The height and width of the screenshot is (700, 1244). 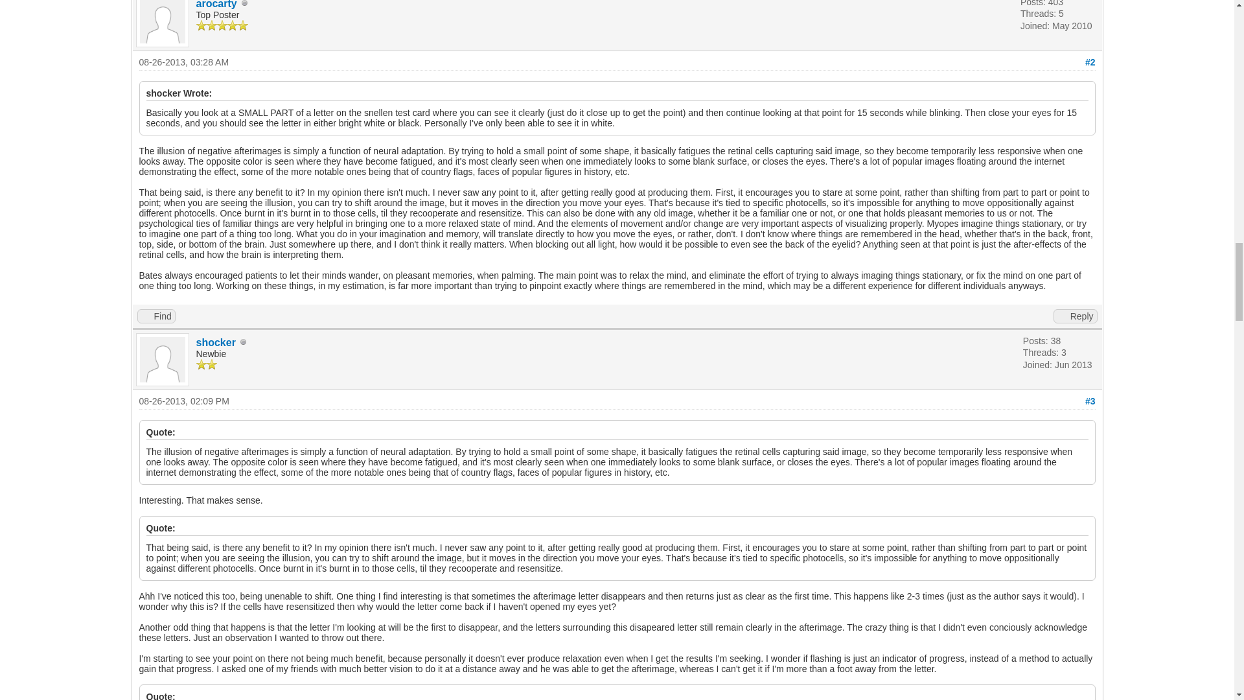 I want to click on arocarty, so click(x=215, y=5).